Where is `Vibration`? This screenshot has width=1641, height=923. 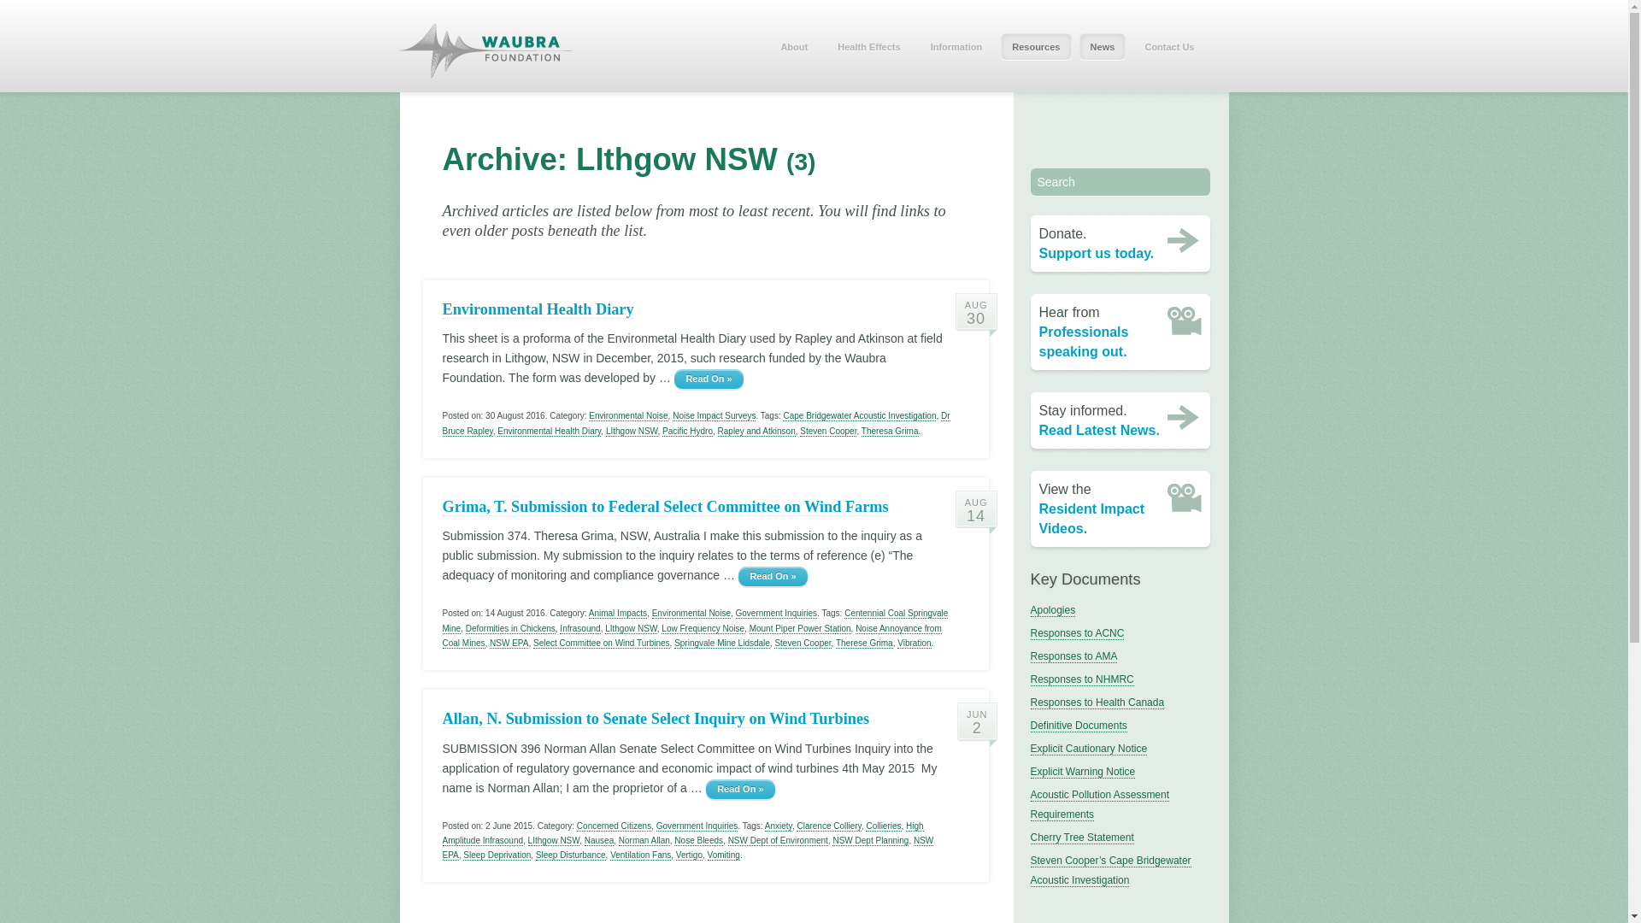 Vibration is located at coordinates (915, 643).